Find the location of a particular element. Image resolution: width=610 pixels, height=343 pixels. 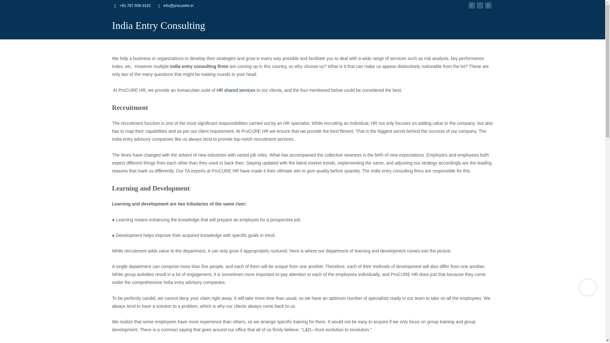

facebook is located at coordinates (471, 8).